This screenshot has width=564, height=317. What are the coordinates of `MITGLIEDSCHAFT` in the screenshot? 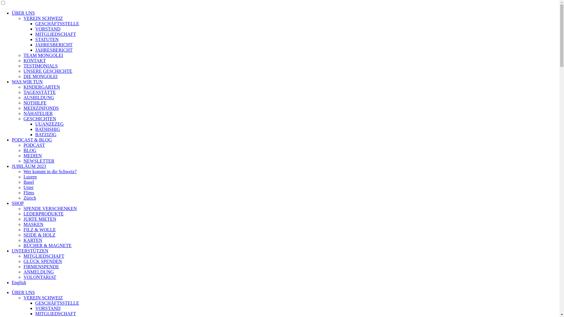 It's located at (56, 313).